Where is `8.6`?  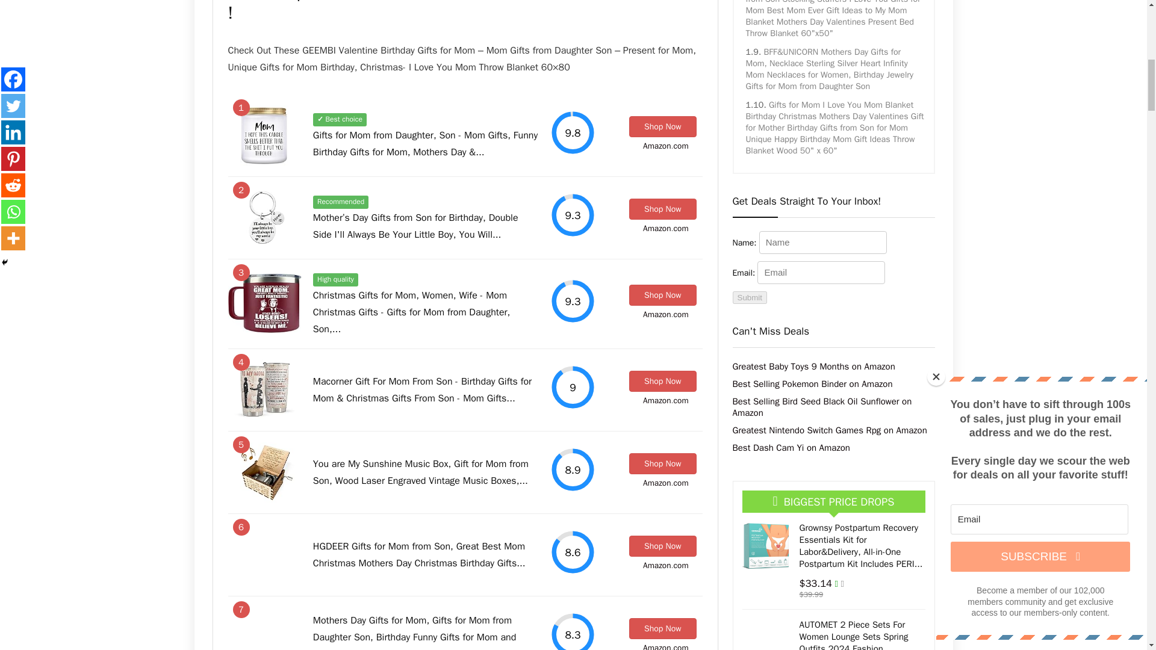 8.6 is located at coordinates (572, 552).